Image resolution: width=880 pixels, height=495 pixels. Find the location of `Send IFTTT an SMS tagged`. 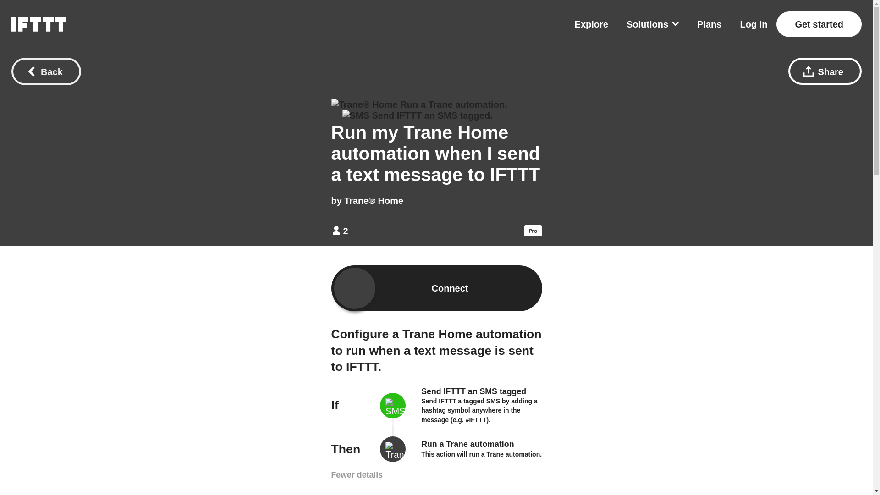

Send IFTTT an SMS tagged is located at coordinates (474, 391).